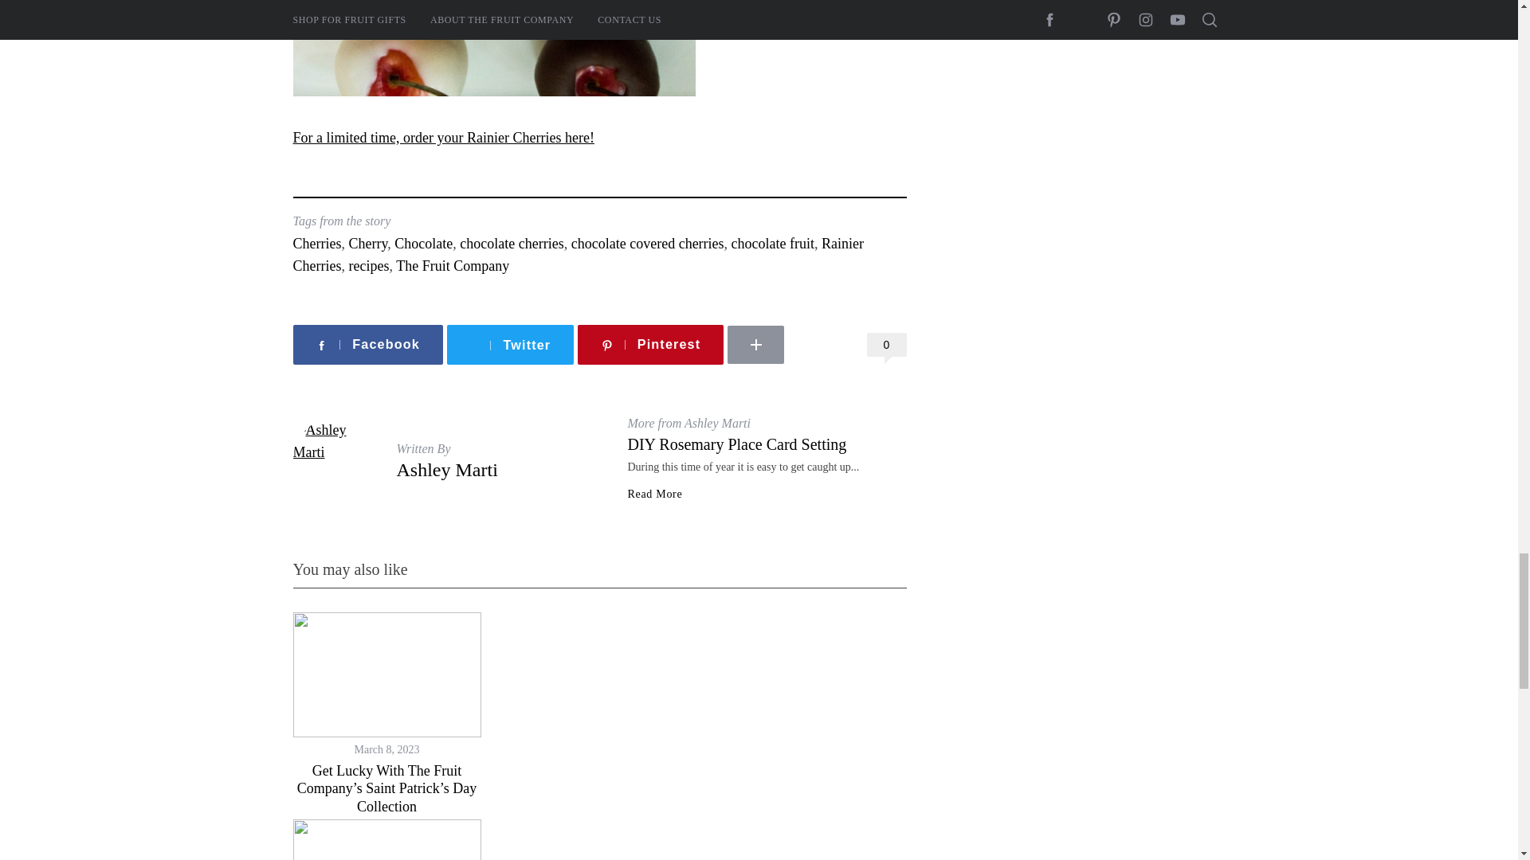 This screenshot has width=1530, height=860. I want to click on The Fruit Company, so click(453, 266).